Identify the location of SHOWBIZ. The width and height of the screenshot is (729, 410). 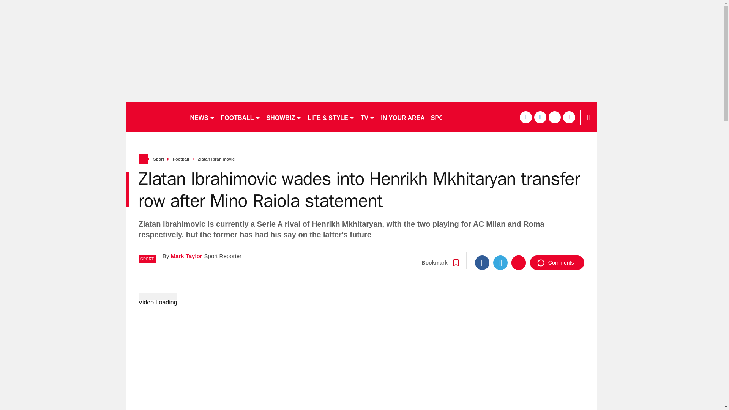
(284, 117).